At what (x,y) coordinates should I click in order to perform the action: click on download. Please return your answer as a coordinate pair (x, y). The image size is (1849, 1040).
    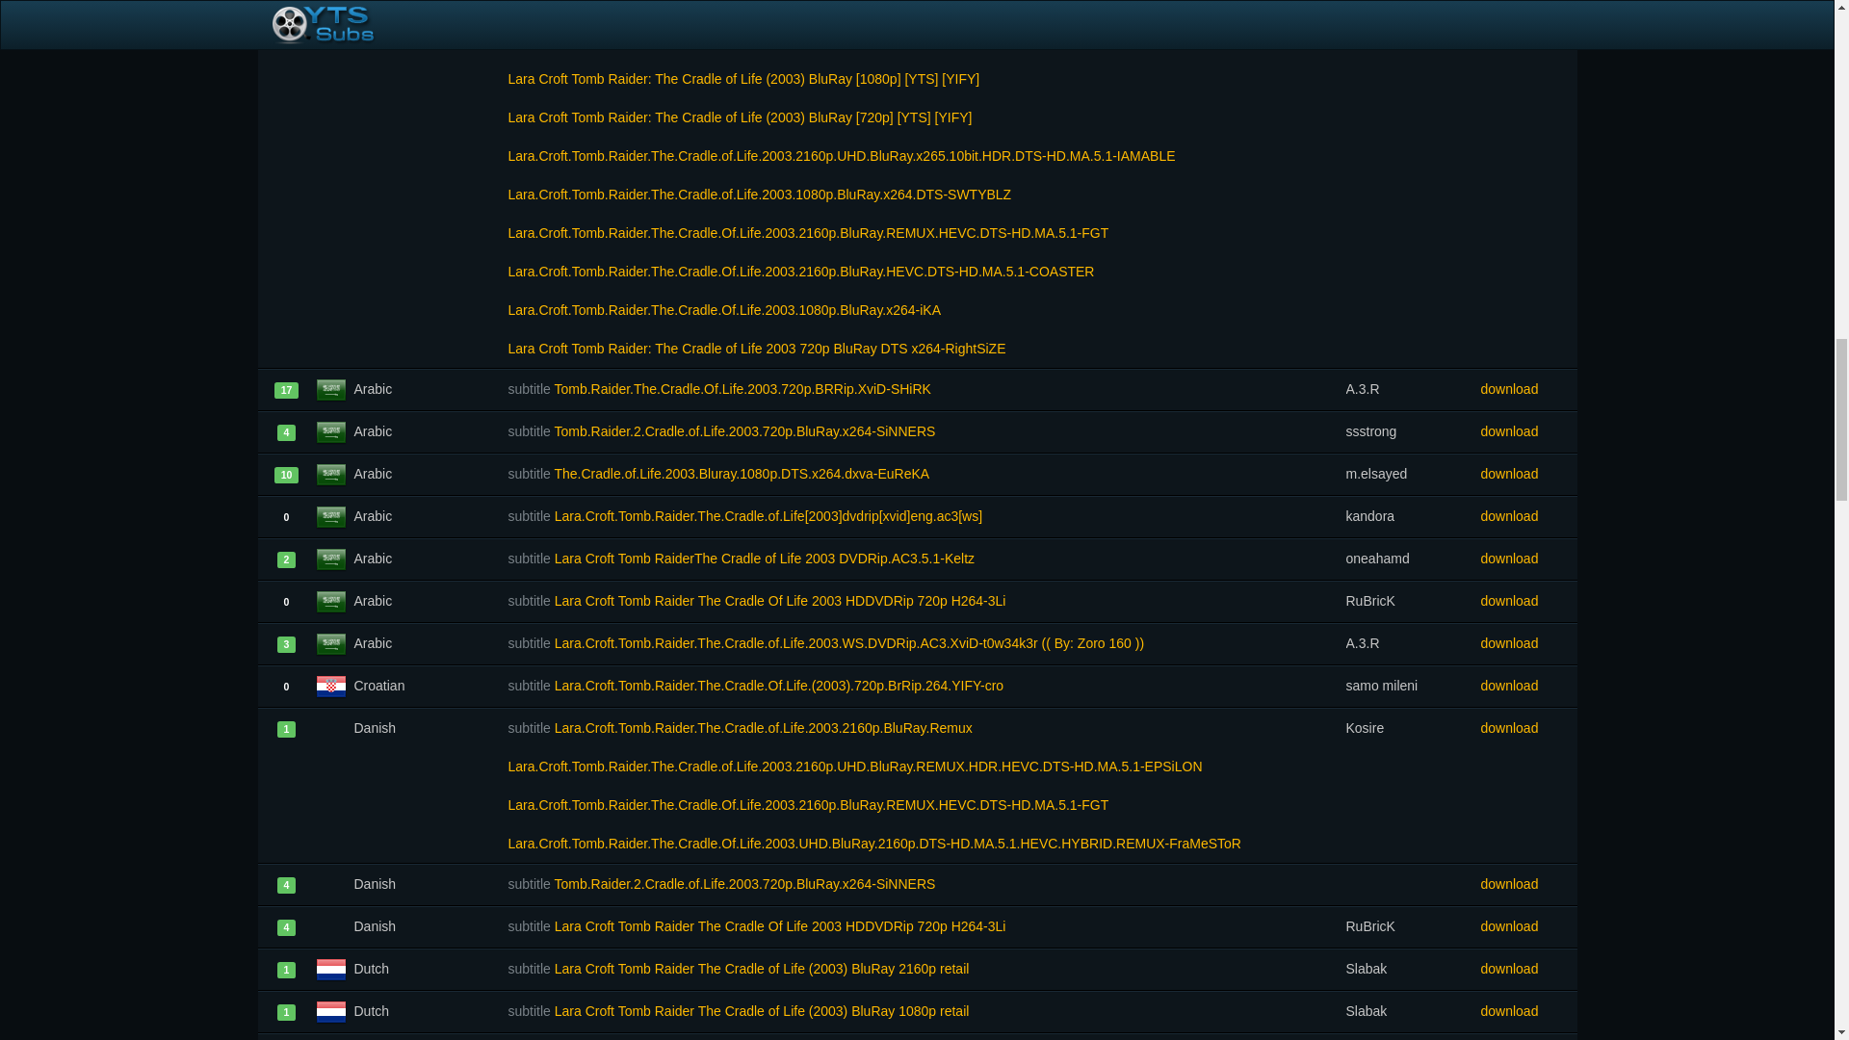
    Looking at the image, I should click on (1528, 686).